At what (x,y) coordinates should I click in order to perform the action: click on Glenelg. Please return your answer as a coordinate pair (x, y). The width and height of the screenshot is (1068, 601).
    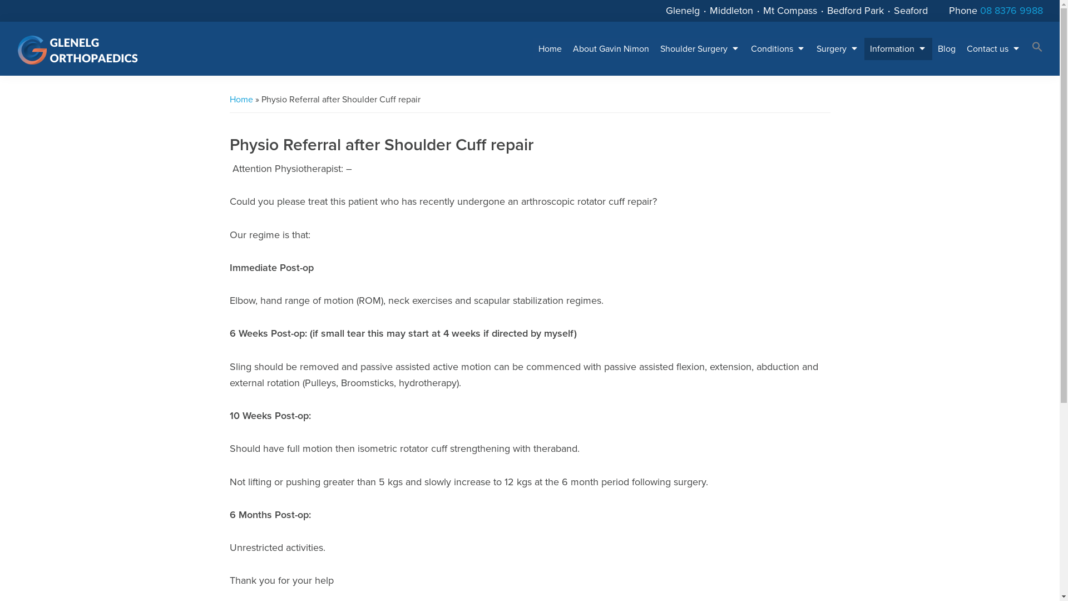
    Looking at the image, I should click on (683, 11).